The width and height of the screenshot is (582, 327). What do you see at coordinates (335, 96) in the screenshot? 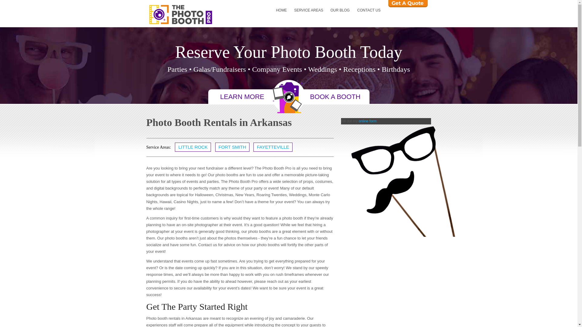
I see `BOOK A BOOTH` at bounding box center [335, 96].